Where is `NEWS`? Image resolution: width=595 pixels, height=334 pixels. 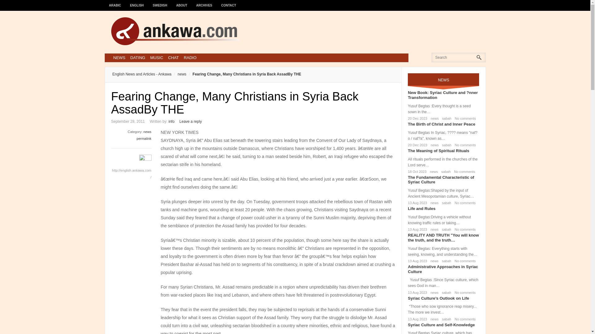
NEWS is located at coordinates (119, 58).